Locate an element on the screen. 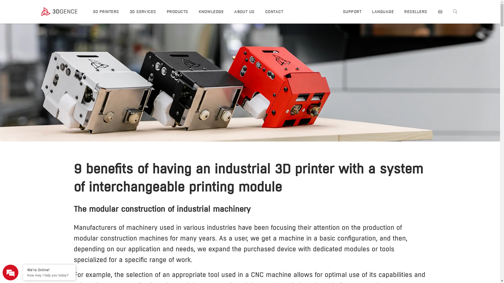  RESELLERS is located at coordinates (416, 12).